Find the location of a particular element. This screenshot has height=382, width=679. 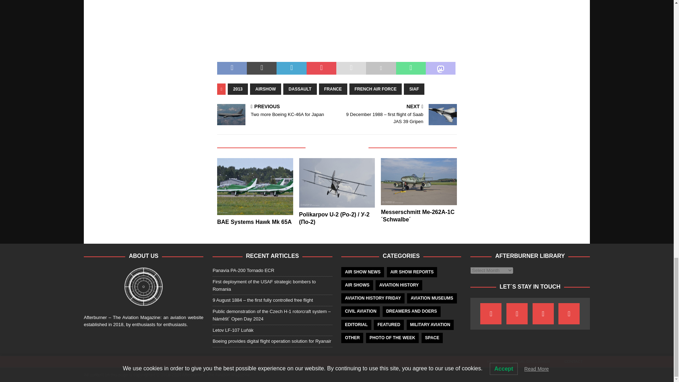

Share On Mastodon is located at coordinates (441, 68).